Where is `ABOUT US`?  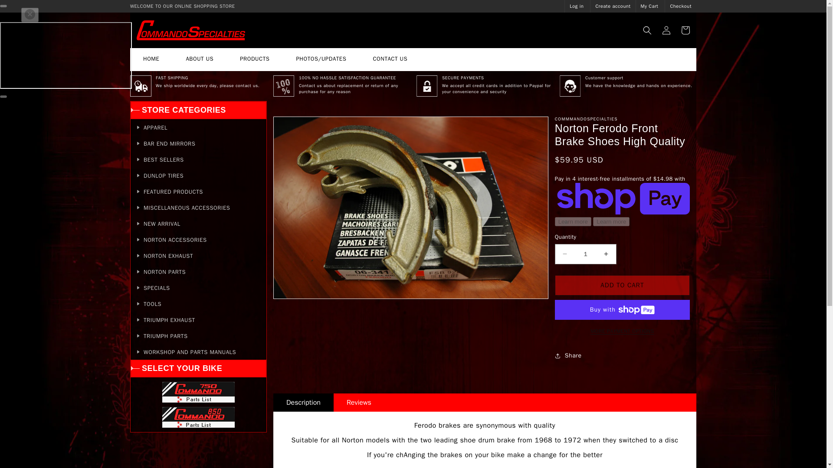
ABOUT US is located at coordinates (200, 60).